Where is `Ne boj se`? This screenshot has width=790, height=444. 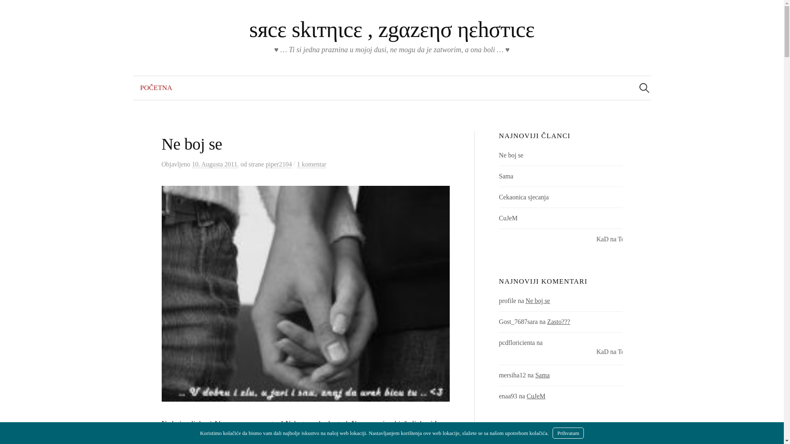 Ne boj se is located at coordinates (538, 301).